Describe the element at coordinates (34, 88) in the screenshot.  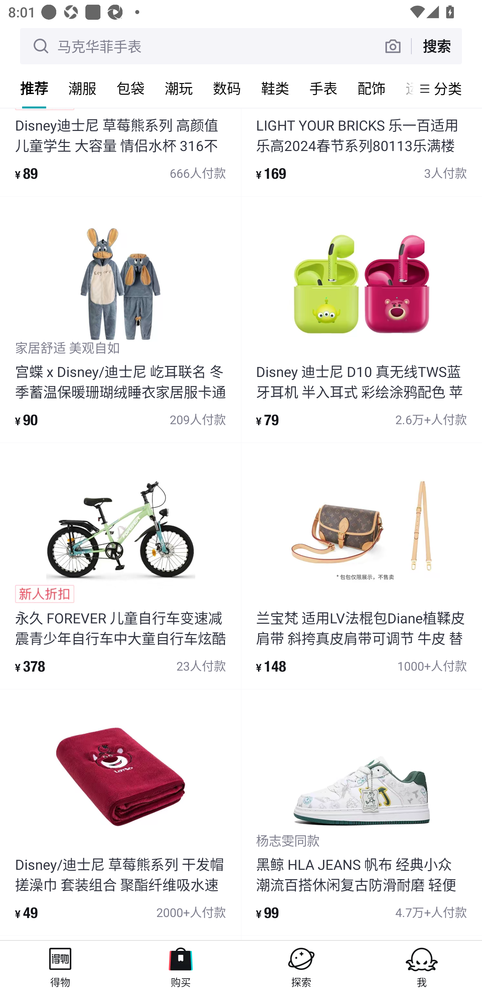
I see `推荐` at that location.